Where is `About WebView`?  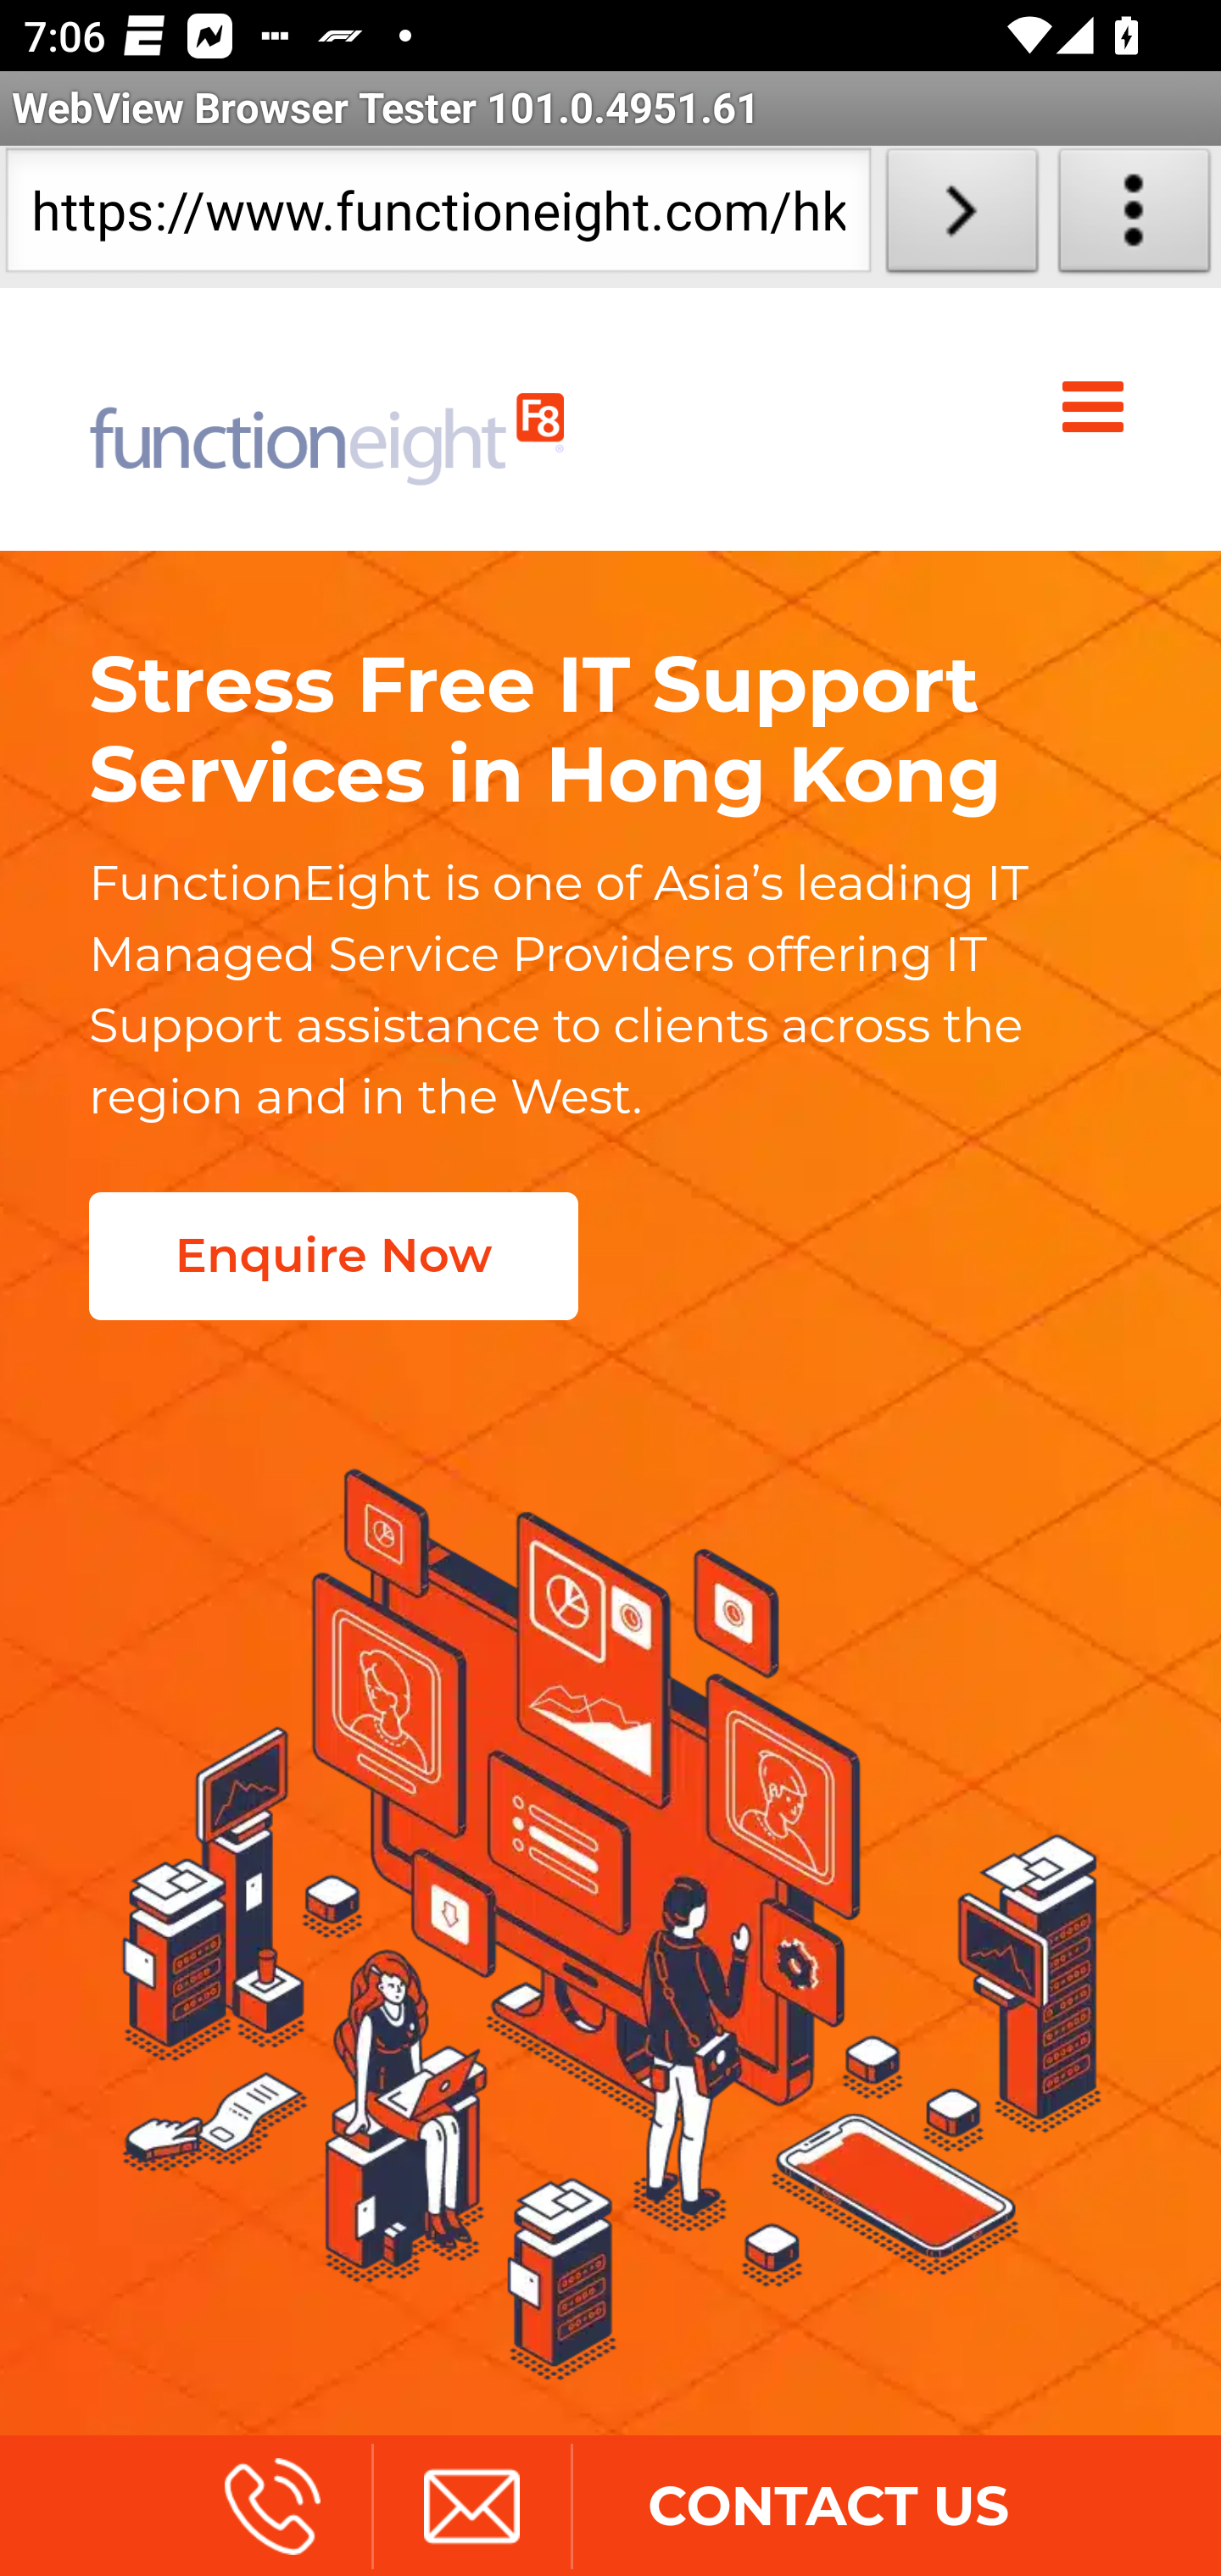 About WebView is located at coordinates (1135, 217).